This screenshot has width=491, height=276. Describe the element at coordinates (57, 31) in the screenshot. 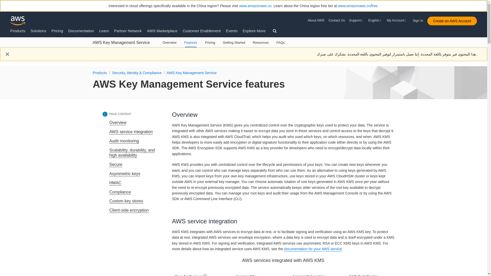

I see `Pricing` at that location.